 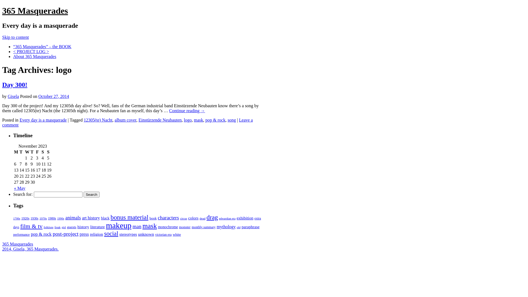 What do you see at coordinates (177, 234) in the screenshot?
I see `white` at bounding box center [177, 234].